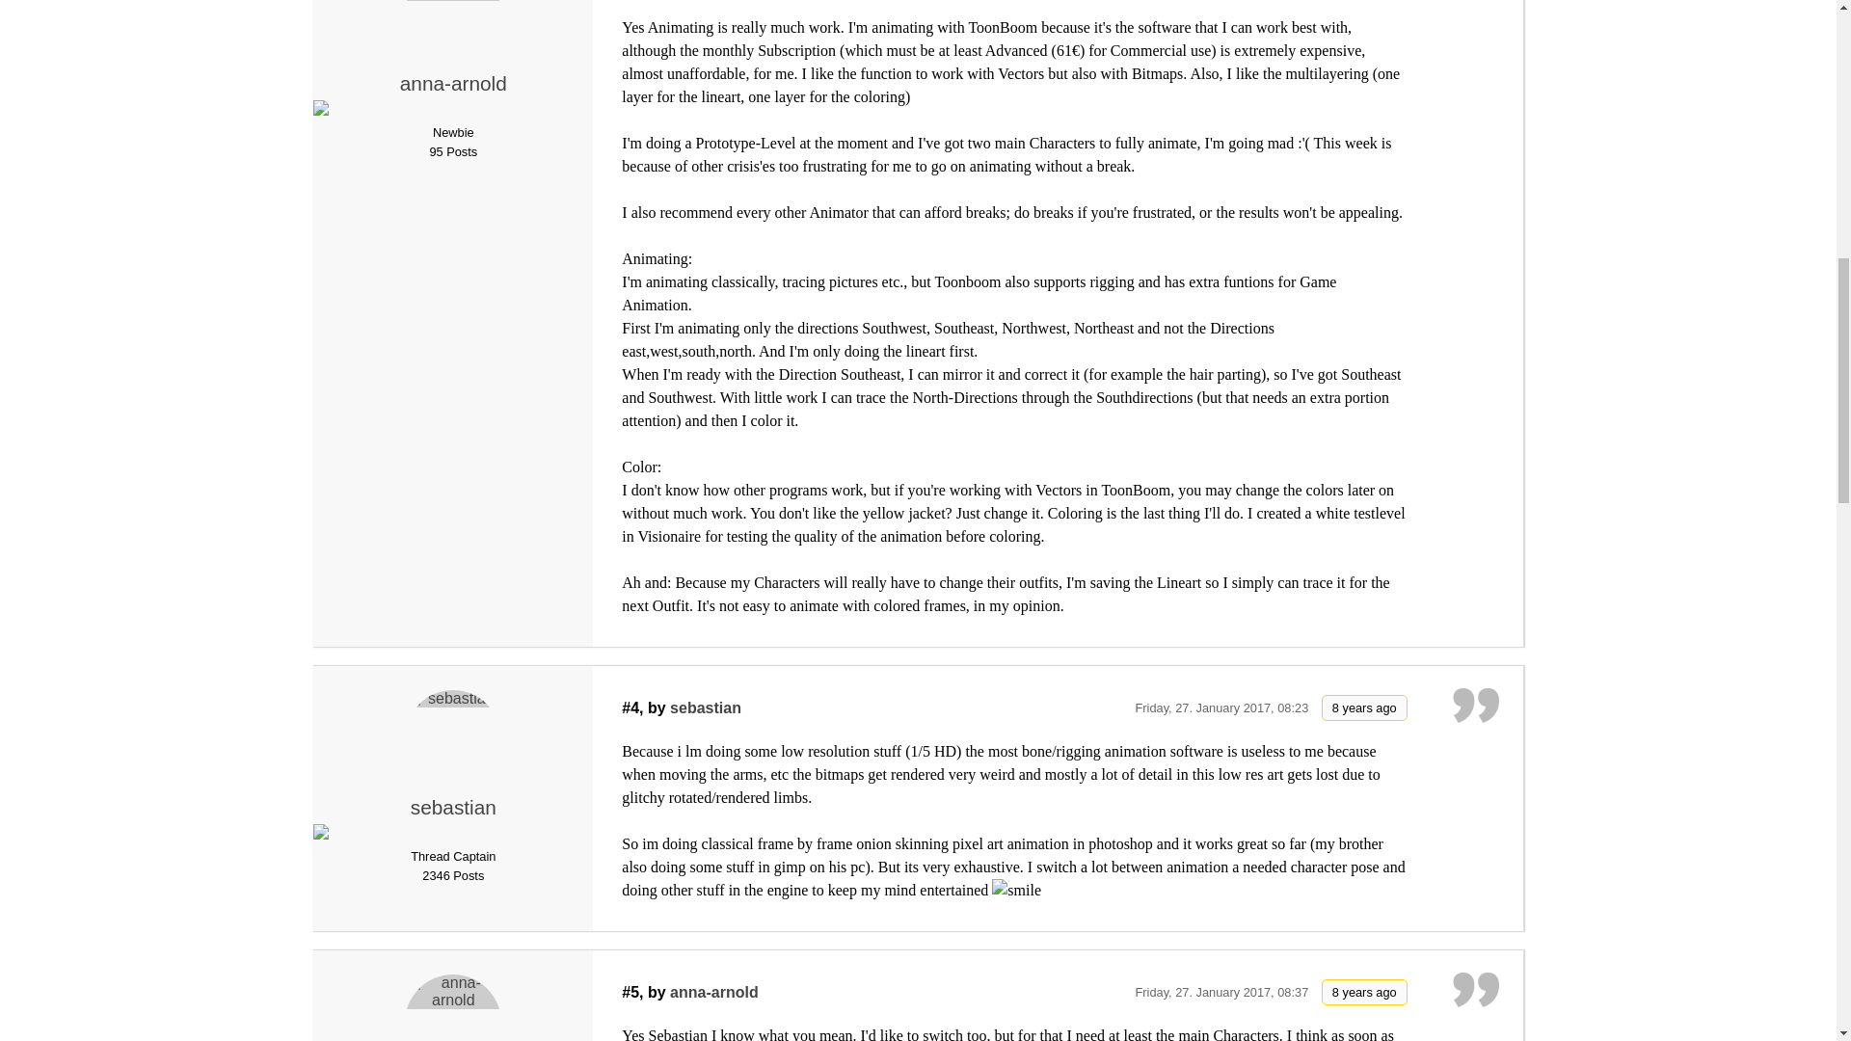 The width and height of the screenshot is (1851, 1041). I want to click on smile, so click(1016, 891).